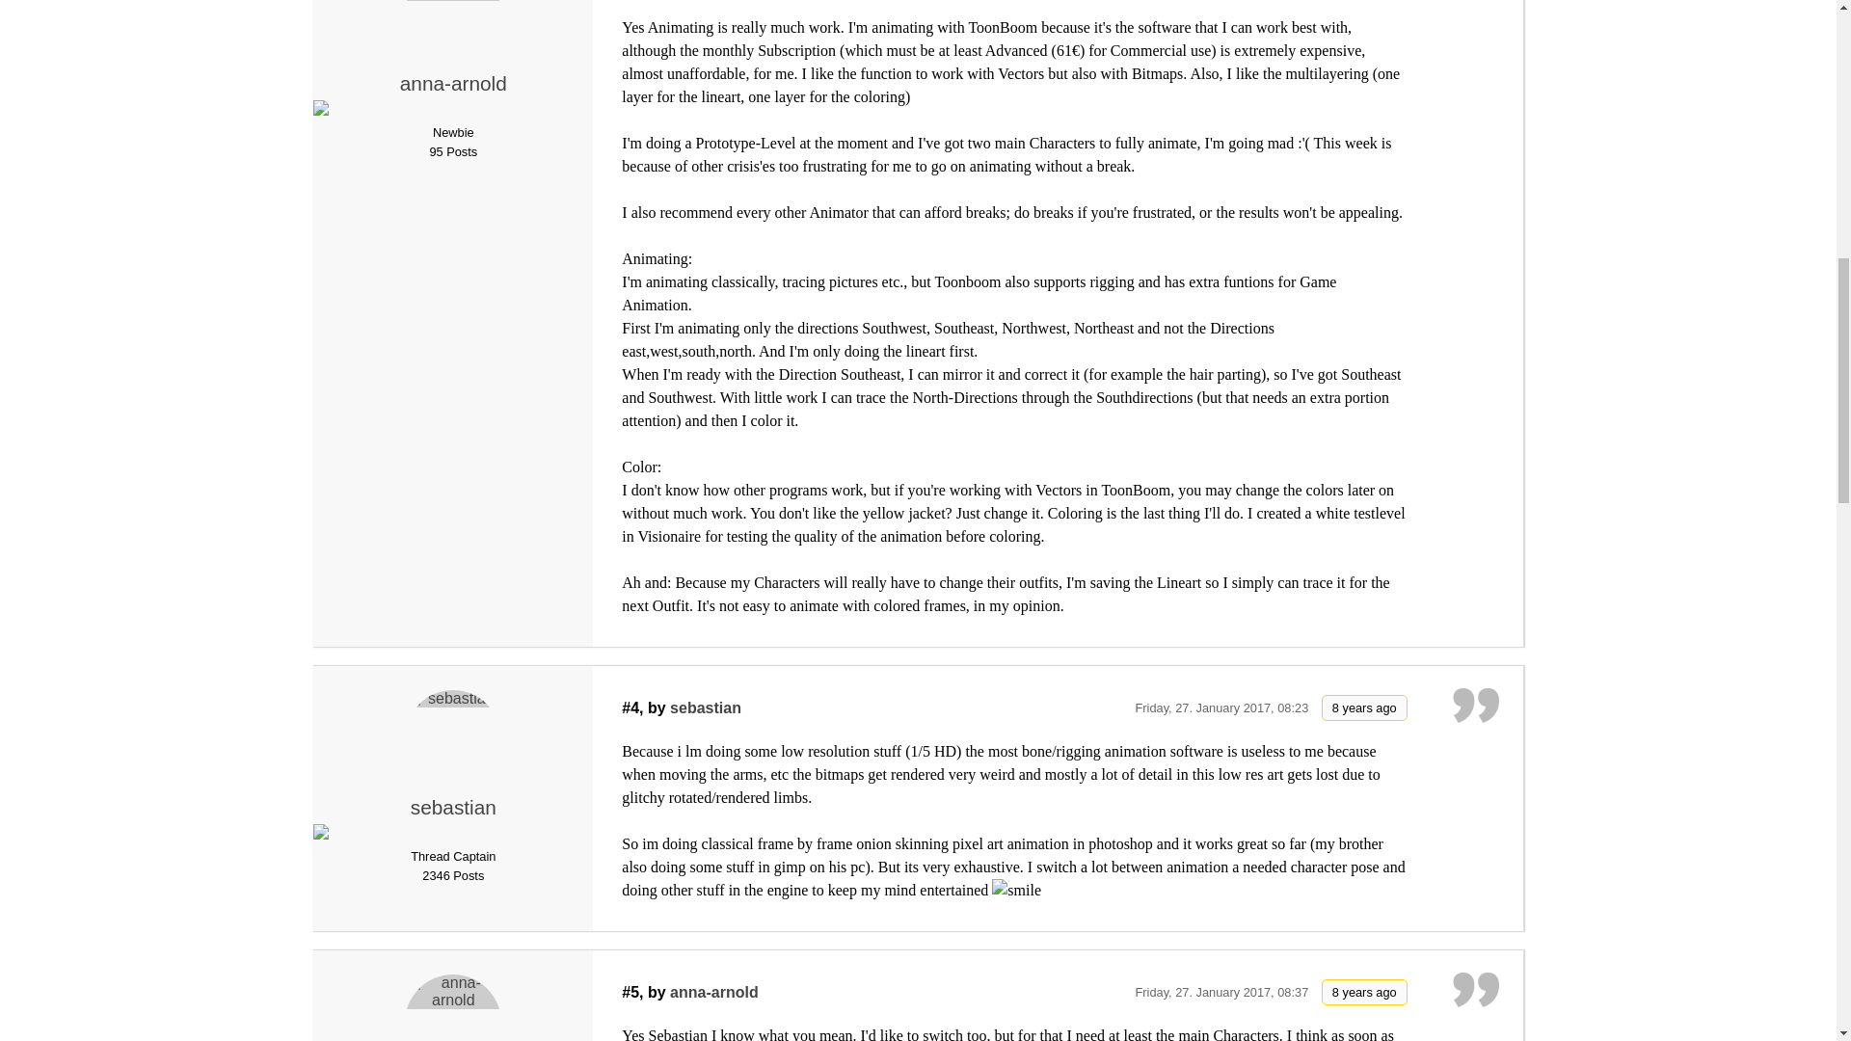 The width and height of the screenshot is (1851, 1041). I want to click on smile, so click(1016, 891).